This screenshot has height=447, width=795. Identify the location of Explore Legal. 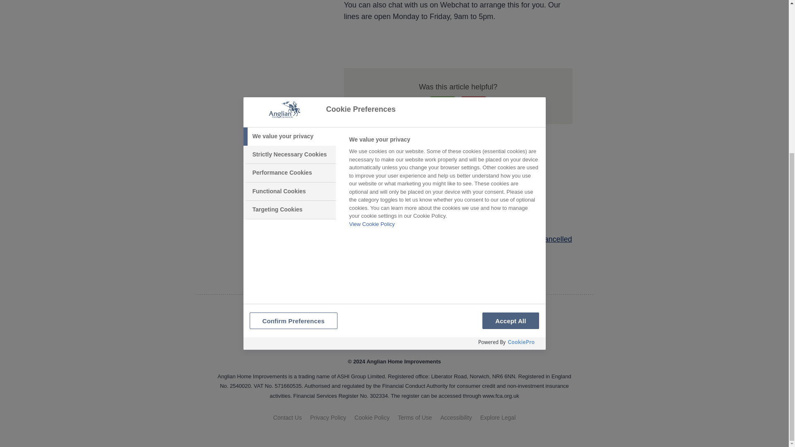
(498, 418).